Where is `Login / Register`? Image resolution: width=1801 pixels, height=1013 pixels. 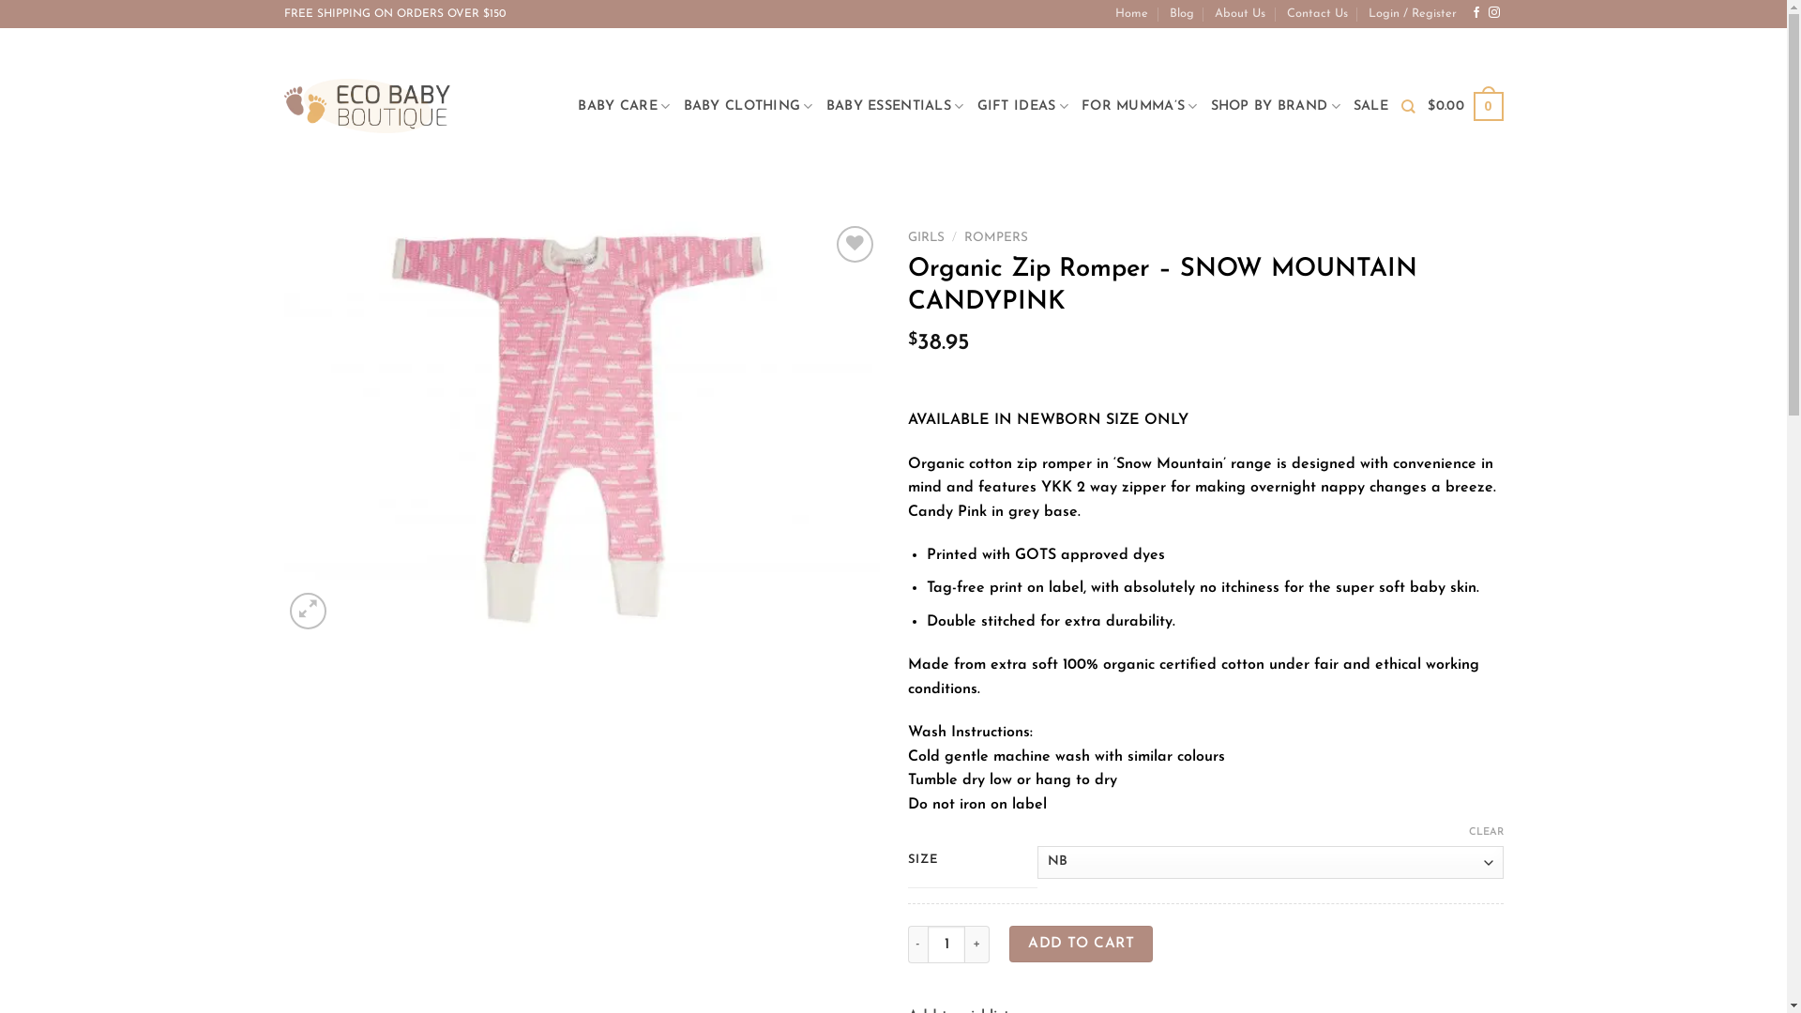
Login / Register is located at coordinates (1413, 14).